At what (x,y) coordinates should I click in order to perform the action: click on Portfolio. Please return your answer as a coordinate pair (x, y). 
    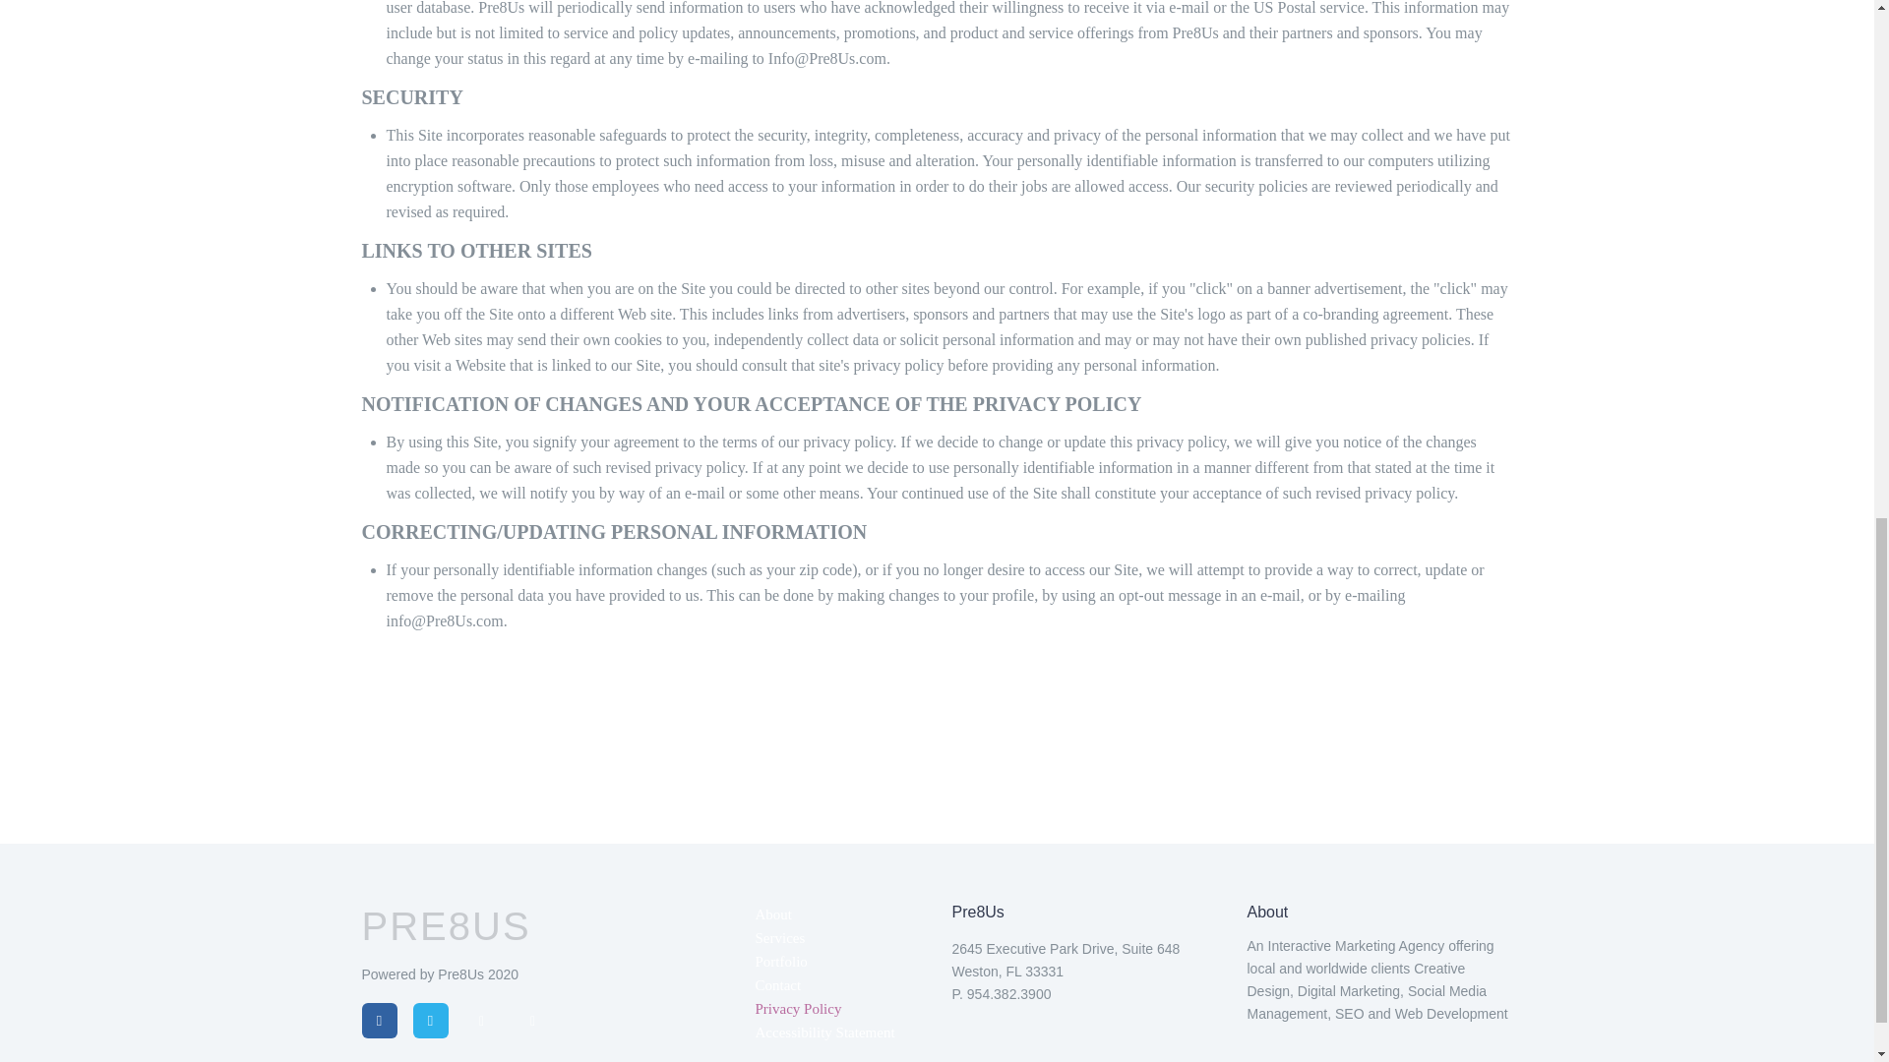
    Looking at the image, I should click on (781, 962).